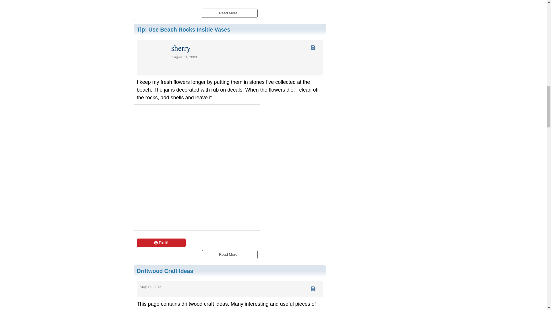 The image size is (551, 310). What do you see at coordinates (229, 254) in the screenshot?
I see `Read More...` at bounding box center [229, 254].